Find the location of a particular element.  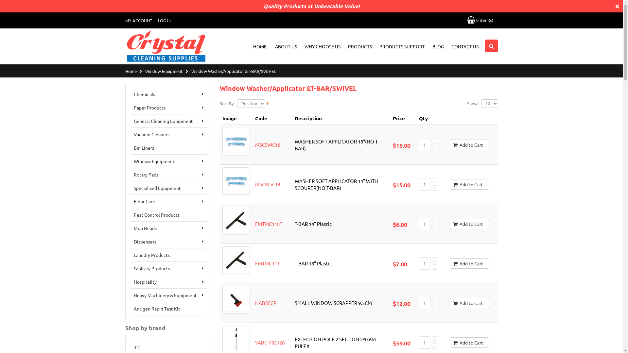

Chemicals is located at coordinates (168, 94).